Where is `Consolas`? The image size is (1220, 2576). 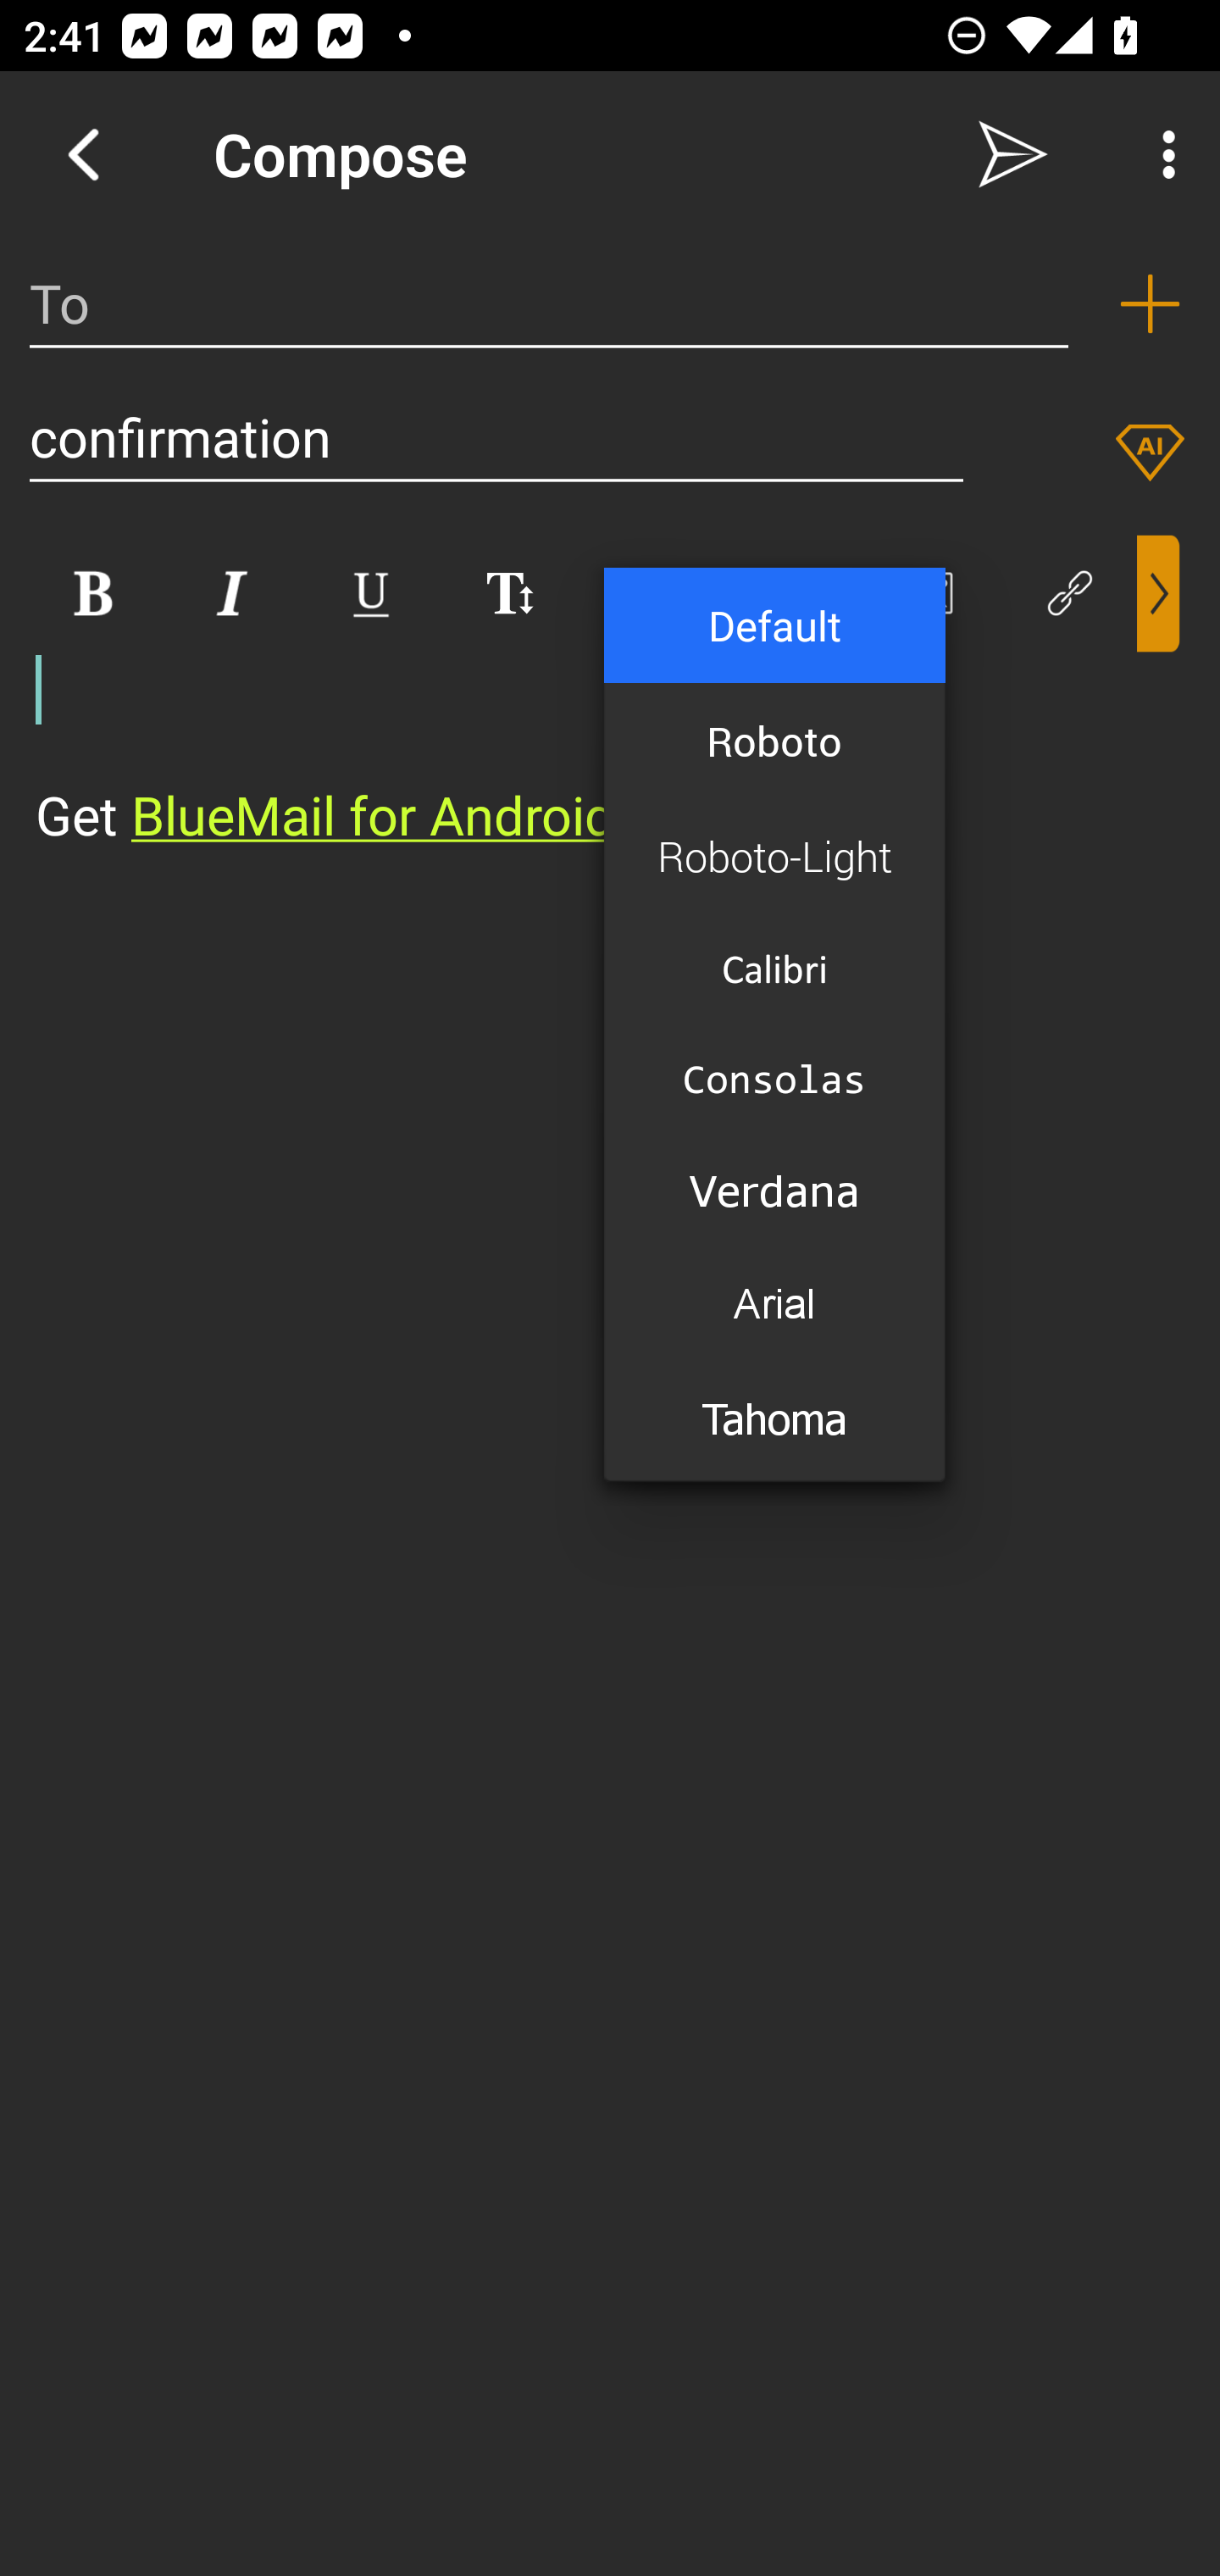 Consolas is located at coordinates (774, 1078).